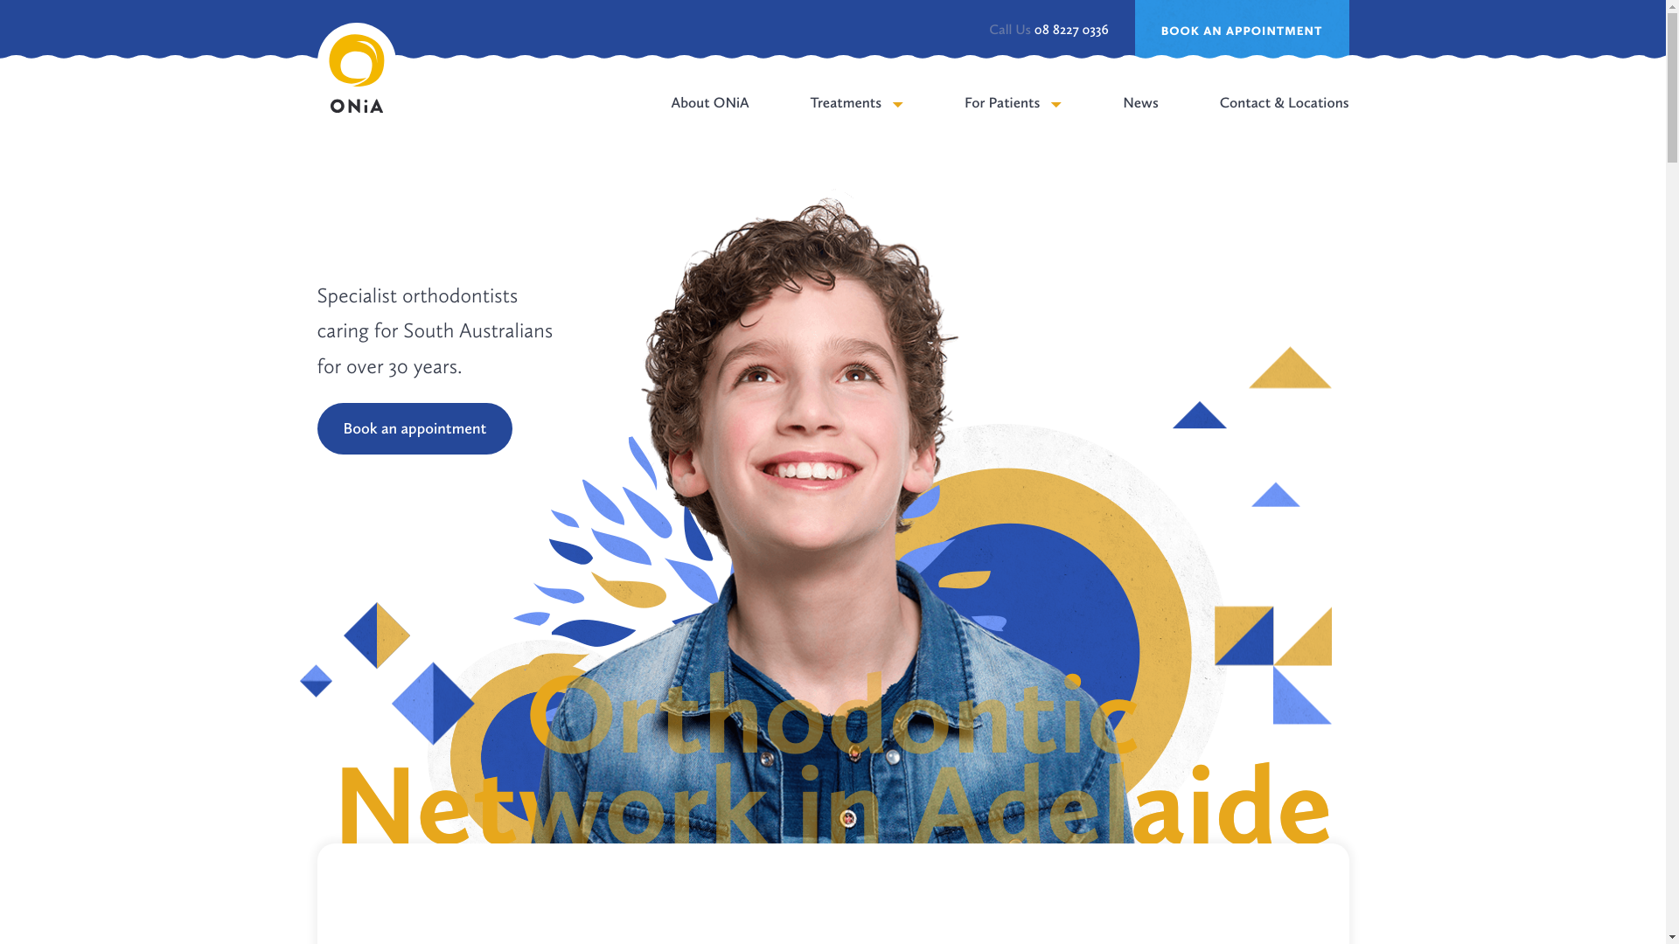 The image size is (1679, 944). Describe the element at coordinates (1242, 31) in the screenshot. I see `BOOK AN APPOINTMENT` at that location.